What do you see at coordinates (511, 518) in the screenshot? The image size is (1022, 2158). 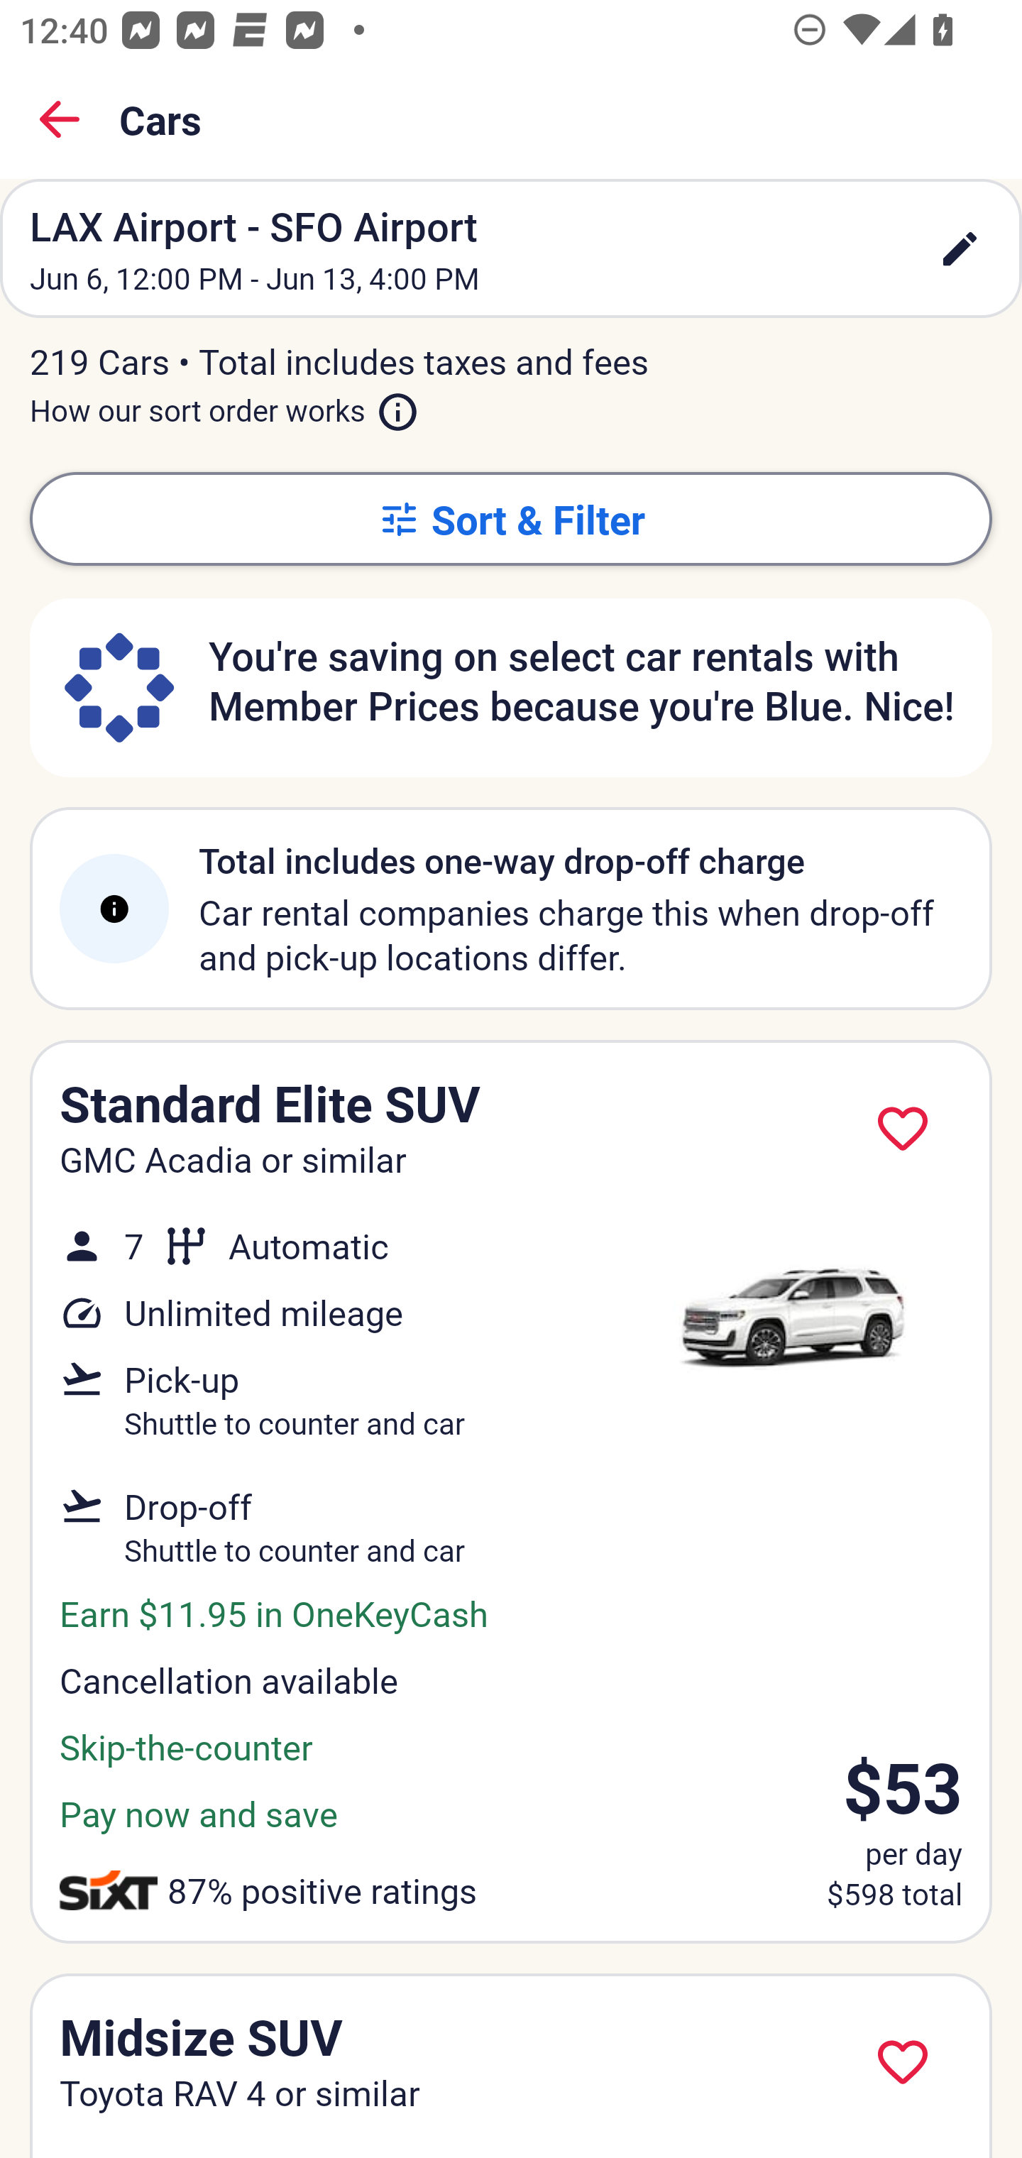 I see `Sort & Filter` at bounding box center [511, 518].